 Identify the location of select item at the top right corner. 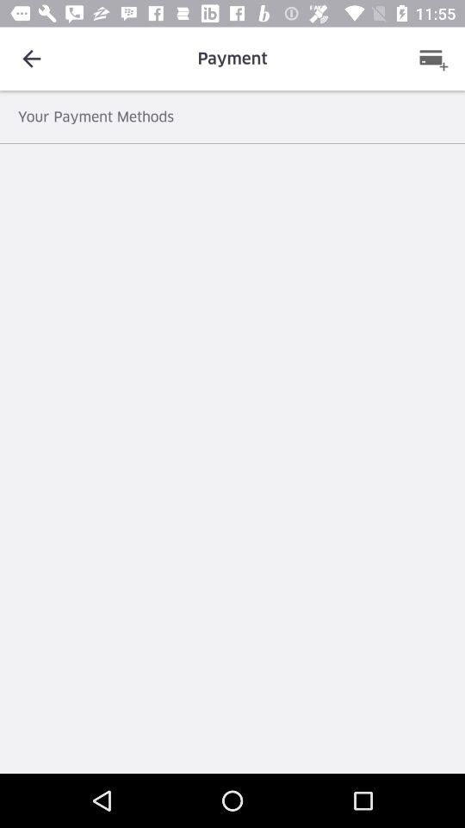
(433, 59).